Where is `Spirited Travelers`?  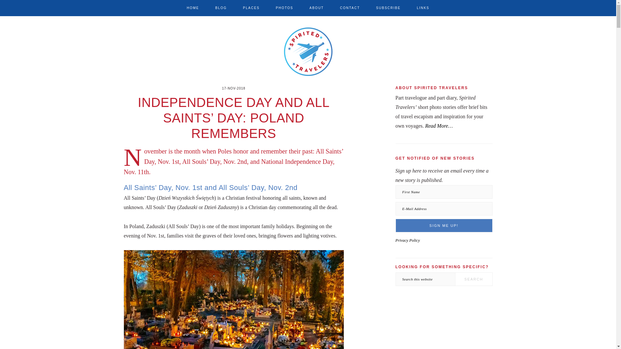
Spirited Travelers is located at coordinates (308, 77).